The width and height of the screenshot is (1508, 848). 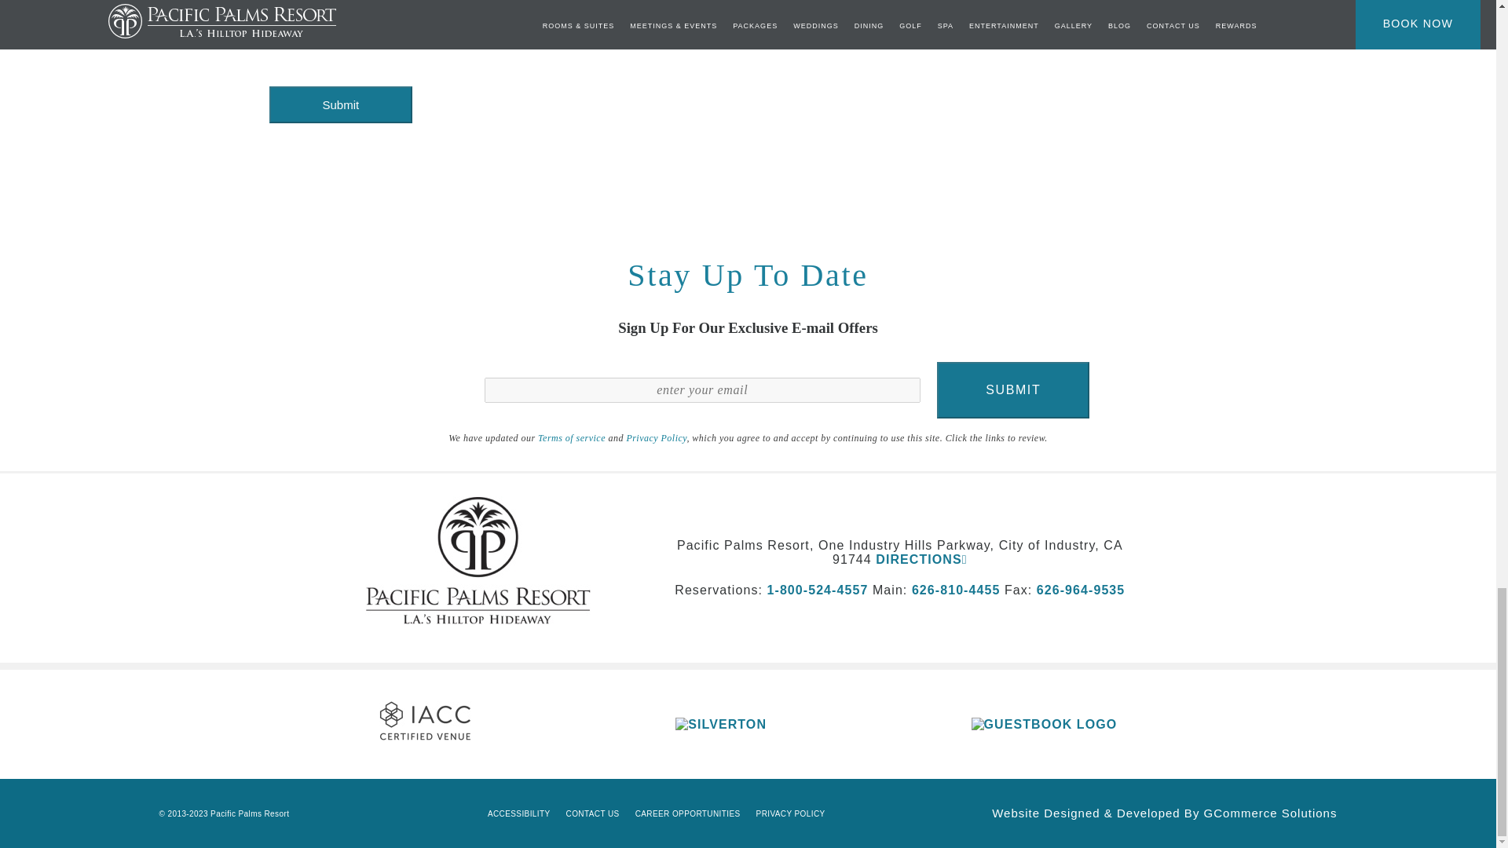 What do you see at coordinates (273, 22) in the screenshot?
I see `1` at bounding box center [273, 22].